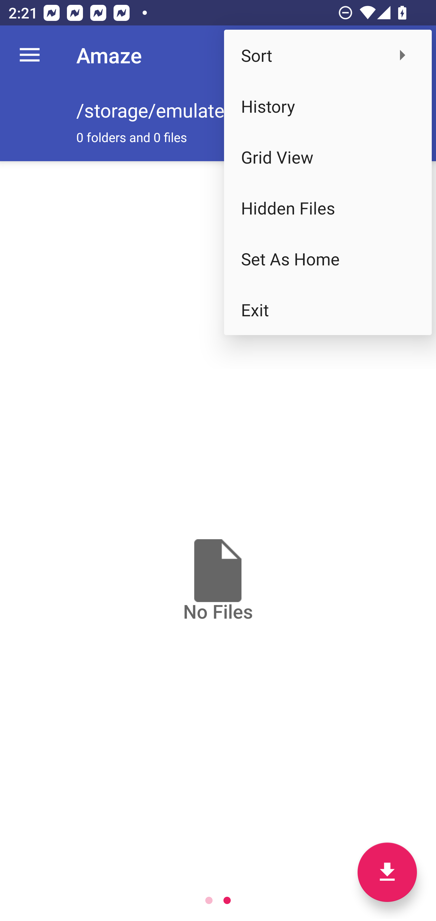  Describe the element at coordinates (328, 208) in the screenshot. I see `Hidden Files` at that location.